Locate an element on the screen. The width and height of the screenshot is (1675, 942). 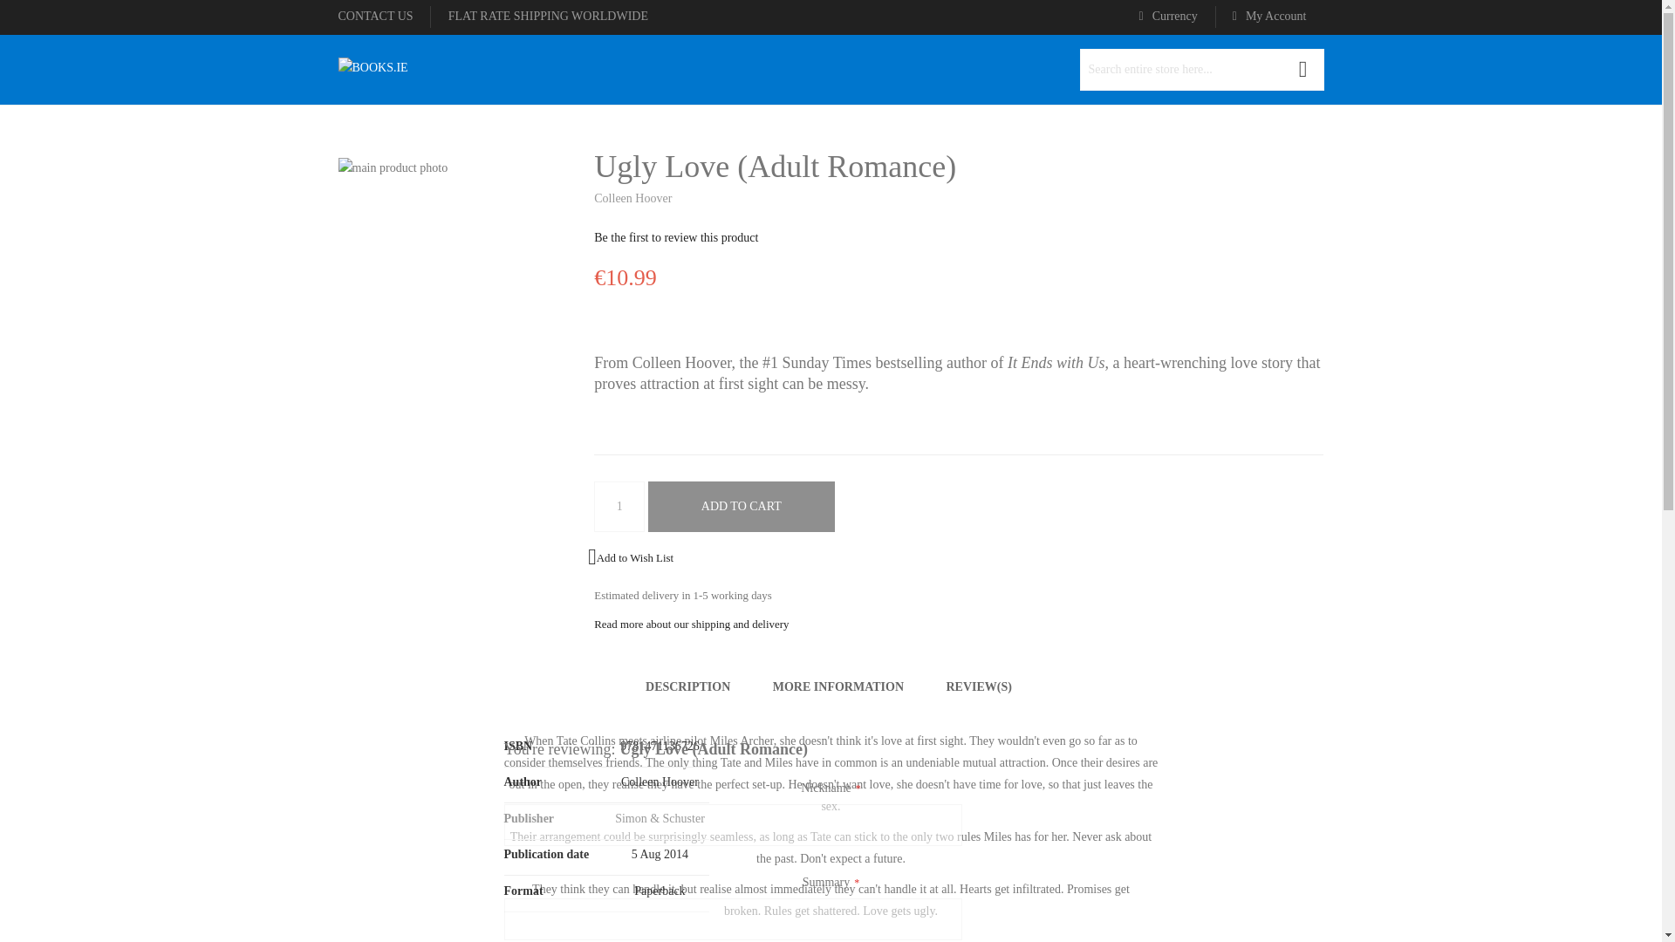
Contact us is located at coordinates (375, 16).